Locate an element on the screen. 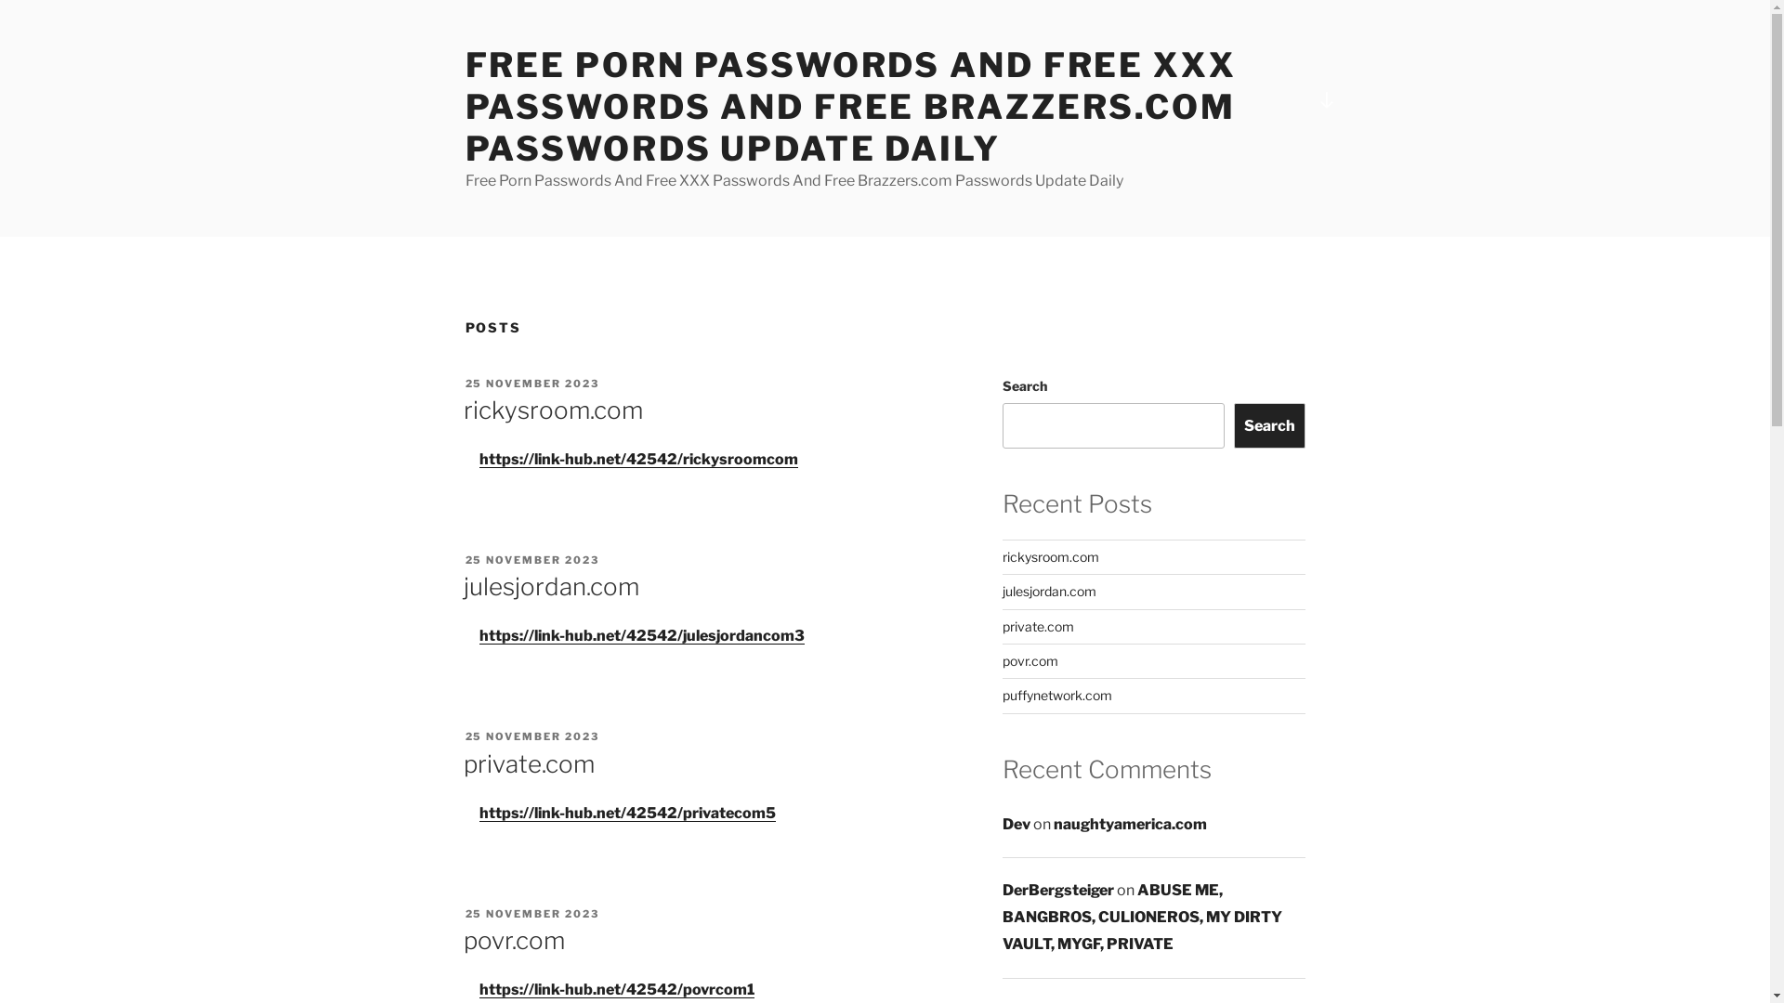 The height and width of the screenshot is (1003, 1784). https://link-hub.net/42542/rickysroomcom is located at coordinates (639, 459).